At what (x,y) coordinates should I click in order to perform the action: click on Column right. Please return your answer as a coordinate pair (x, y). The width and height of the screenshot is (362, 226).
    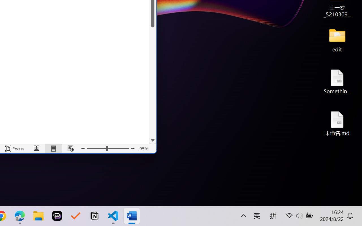
    Looking at the image, I should click on (145, 140).